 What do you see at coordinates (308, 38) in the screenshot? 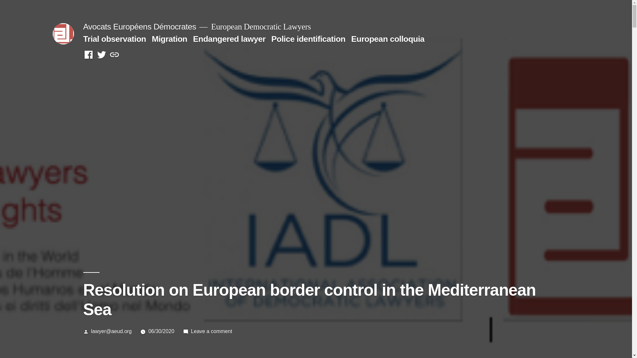
I see `Police identification` at bounding box center [308, 38].